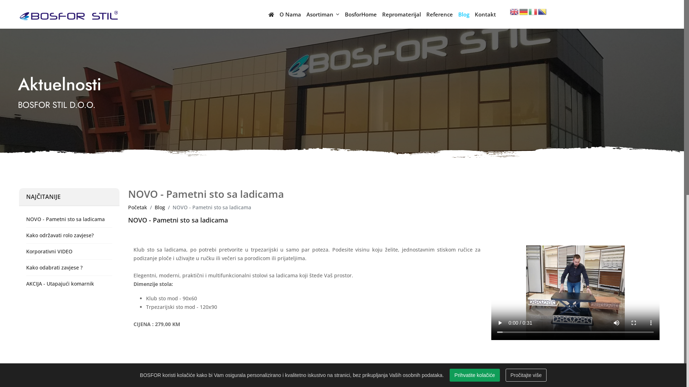 This screenshot has height=387, width=689. What do you see at coordinates (69, 252) in the screenshot?
I see `Korporativni VIDEO` at bounding box center [69, 252].